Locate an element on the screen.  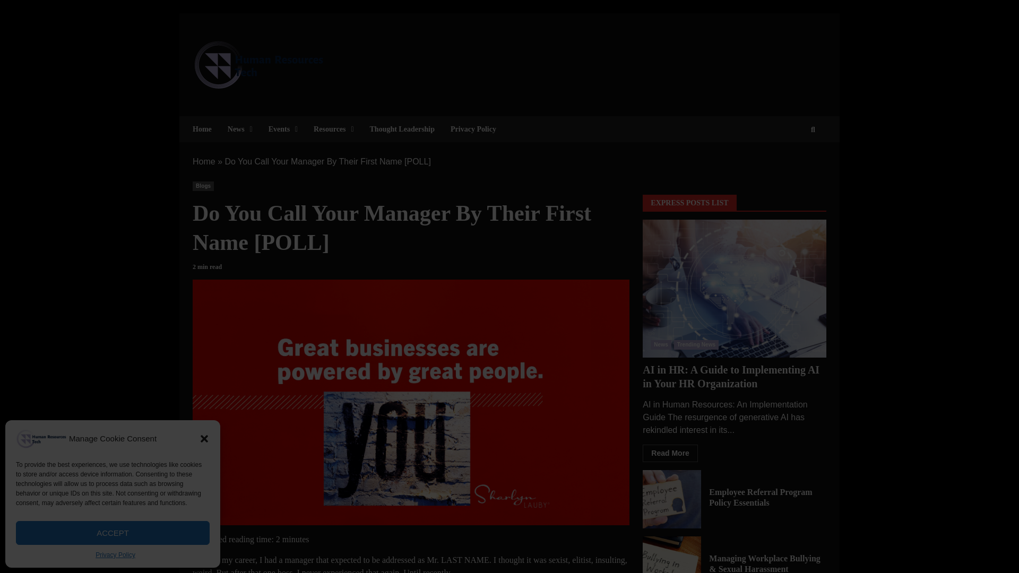
News is located at coordinates (240, 129).